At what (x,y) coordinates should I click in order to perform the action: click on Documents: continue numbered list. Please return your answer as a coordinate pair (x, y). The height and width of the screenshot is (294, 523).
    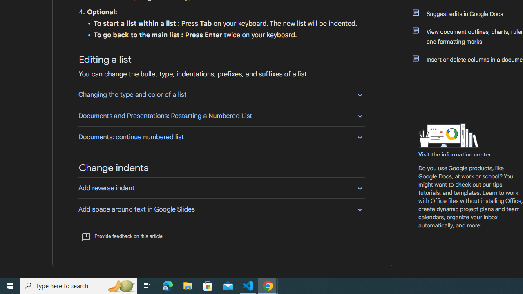
    Looking at the image, I should click on (221, 137).